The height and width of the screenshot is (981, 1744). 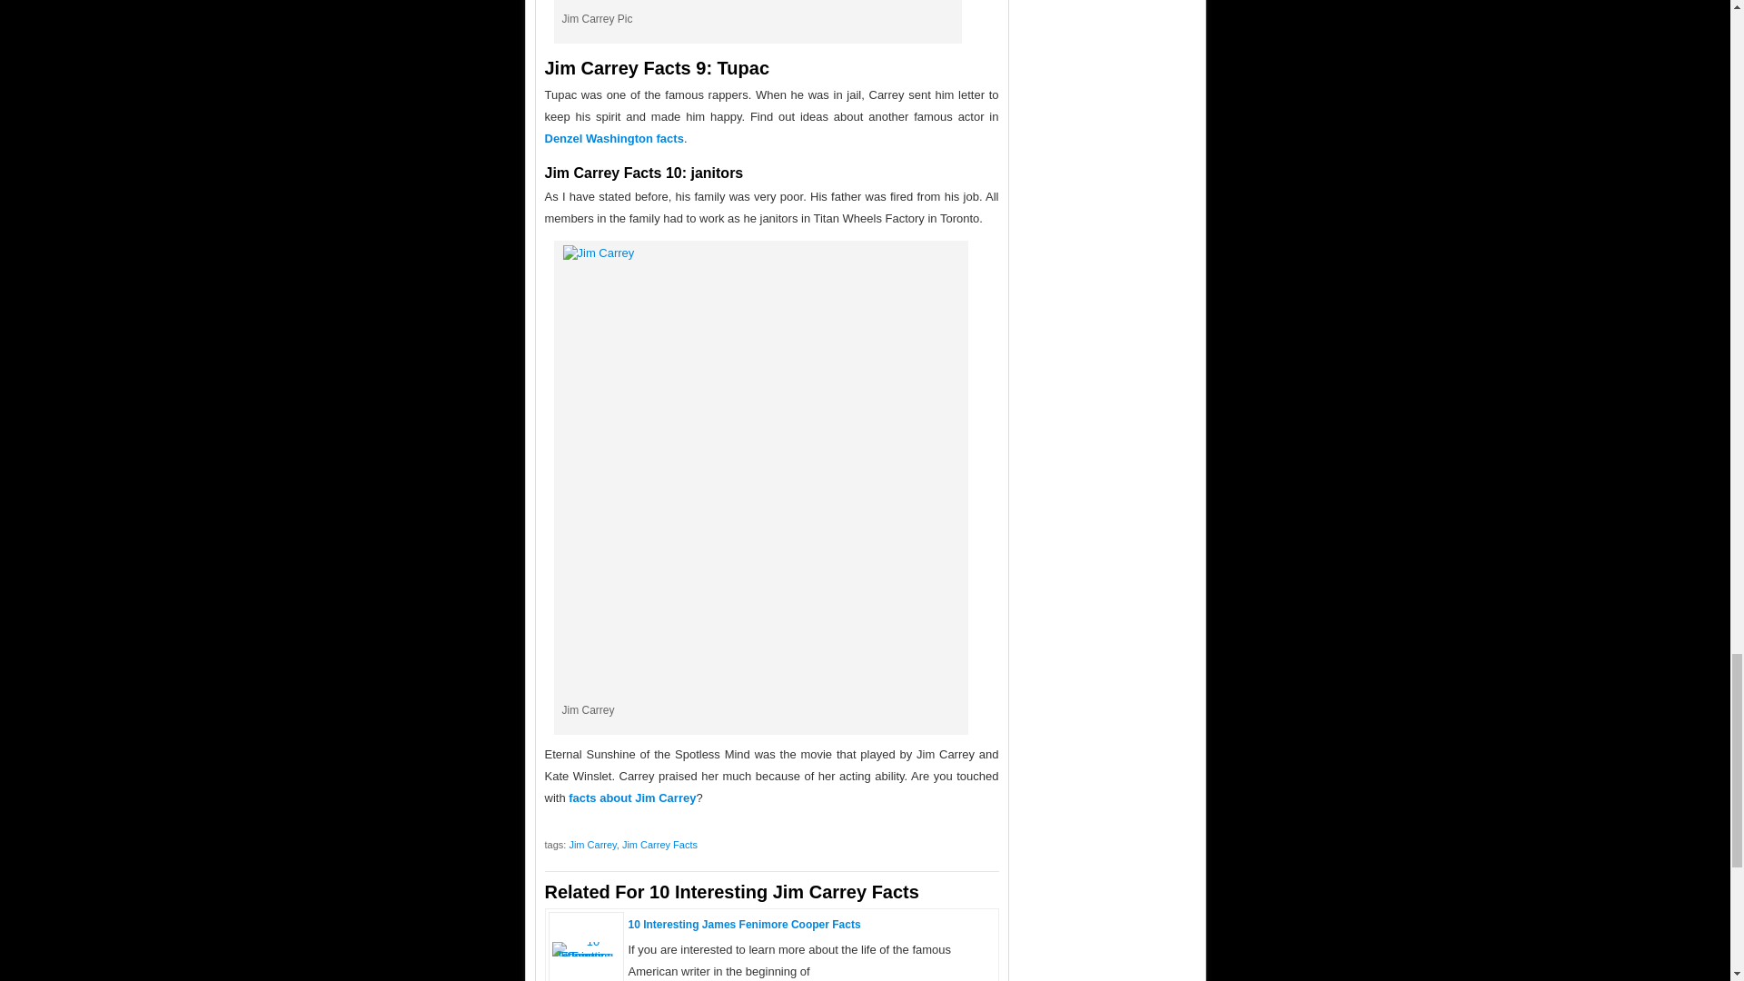 I want to click on facts about Jim Carrey, so click(x=632, y=797).